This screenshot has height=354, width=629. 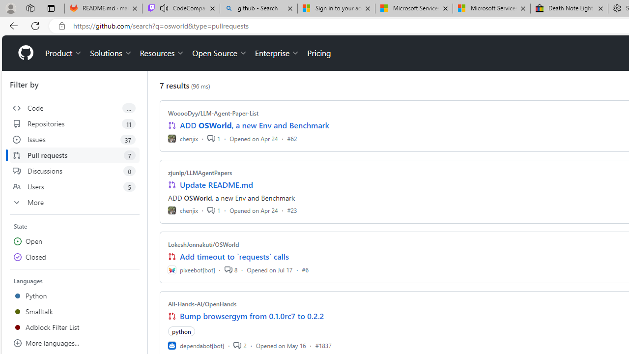 What do you see at coordinates (252, 316) in the screenshot?
I see `Bump browsergym from 0.1.0rc7 to 0.2.2` at bounding box center [252, 316].